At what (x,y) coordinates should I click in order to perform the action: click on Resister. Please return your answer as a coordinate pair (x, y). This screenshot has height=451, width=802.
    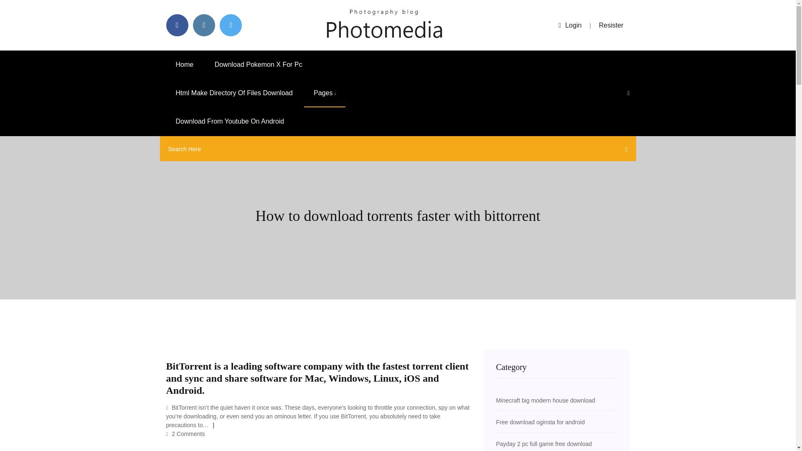
    Looking at the image, I should click on (612, 25).